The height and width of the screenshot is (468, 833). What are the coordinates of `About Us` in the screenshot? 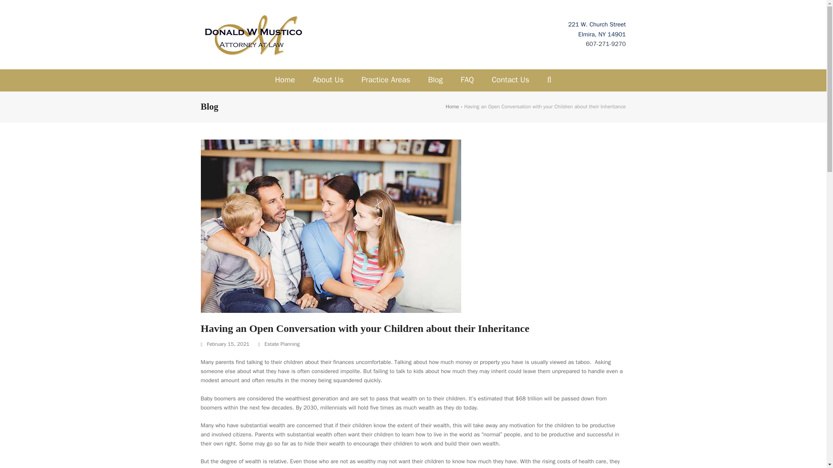 It's located at (328, 80).